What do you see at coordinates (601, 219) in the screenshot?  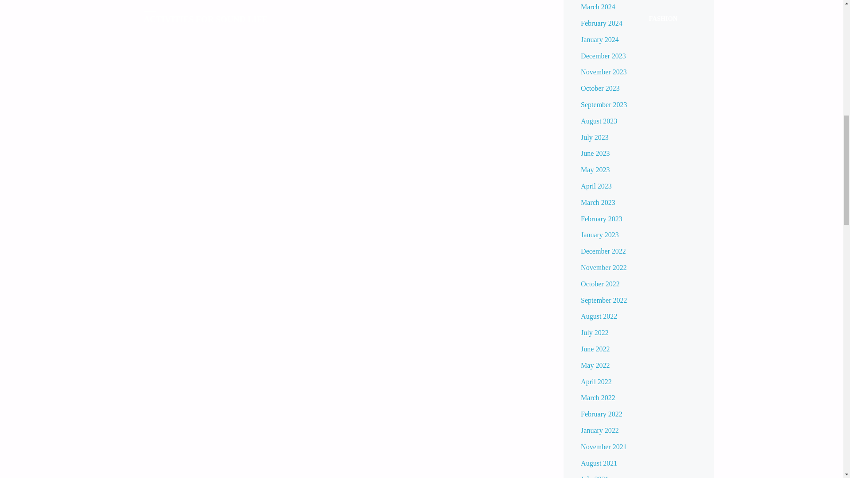 I see `February 2023` at bounding box center [601, 219].